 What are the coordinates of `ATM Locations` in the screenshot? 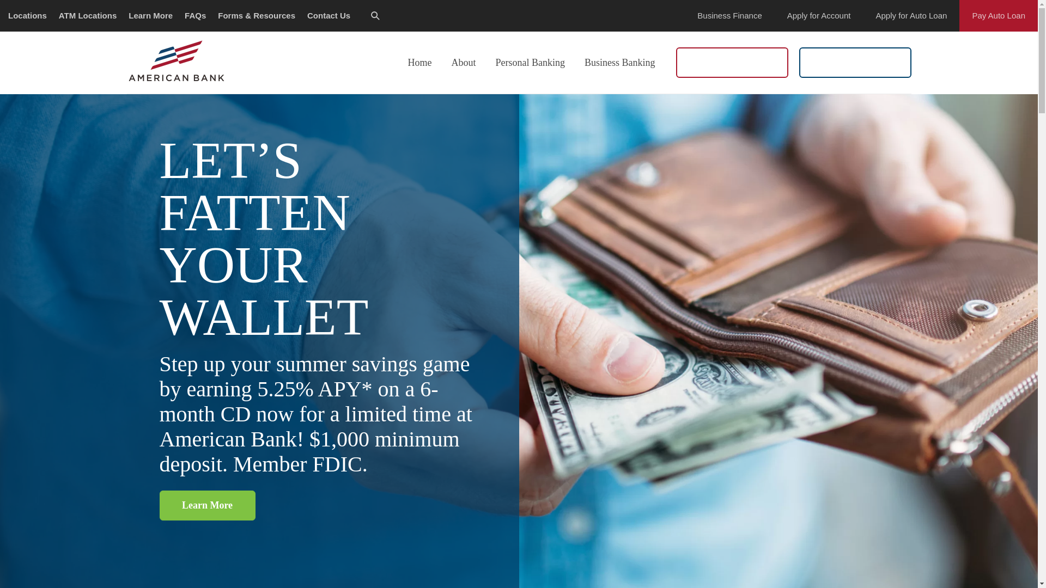 It's located at (87, 16).